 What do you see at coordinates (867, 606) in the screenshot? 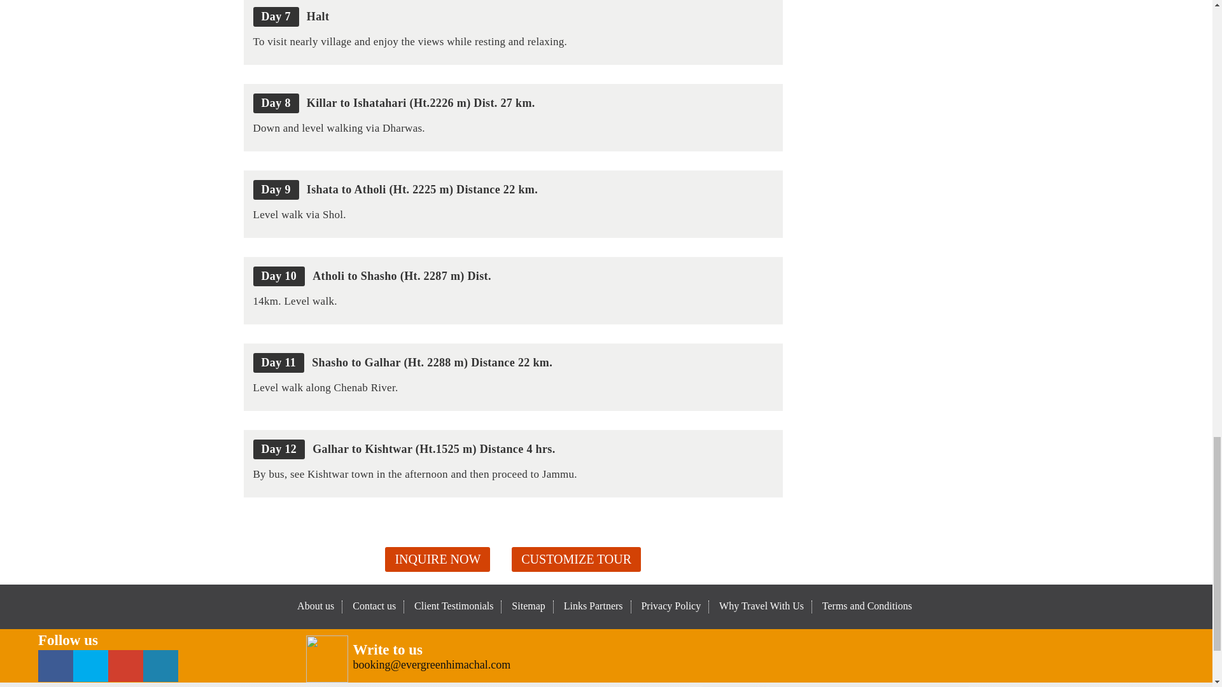
I see `Terms and Conditions` at bounding box center [867, 606].